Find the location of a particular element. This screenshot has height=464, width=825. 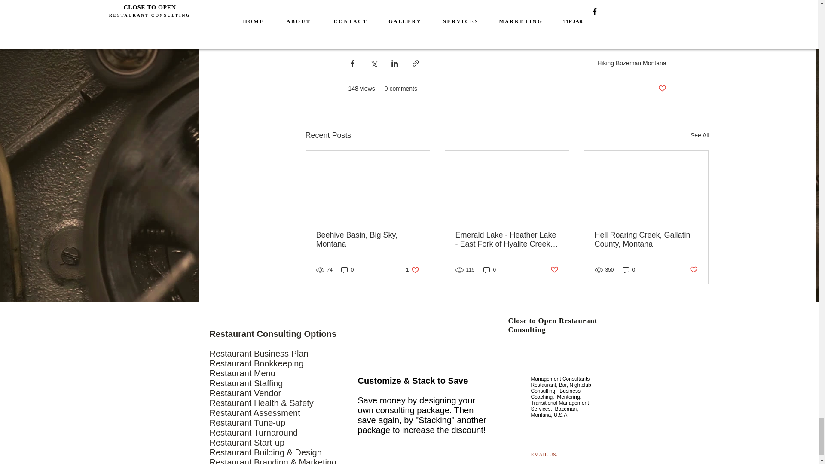

Post not marked as liked is located at coordinates (554, 270).